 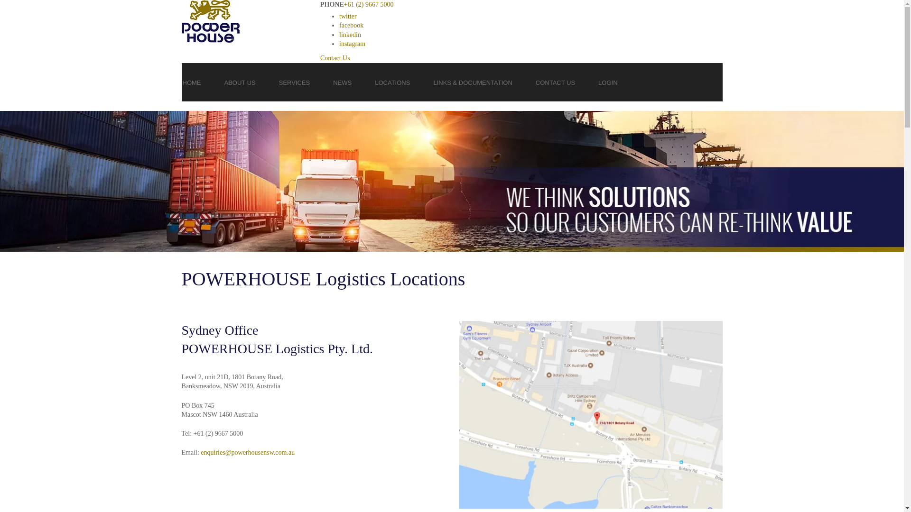 I want to click on LOGIN, so click(x=608, y=82).